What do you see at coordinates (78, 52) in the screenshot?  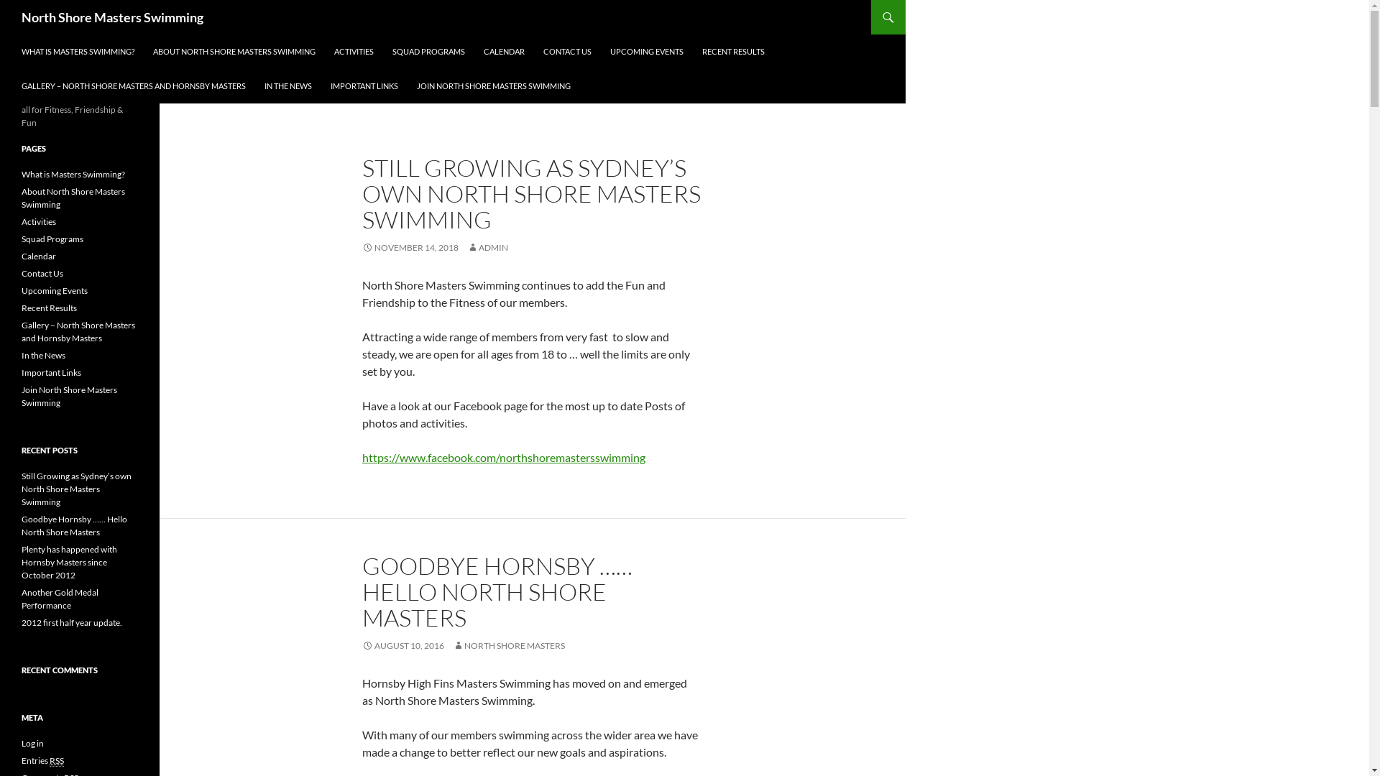 I see `WHAT IS MASTERS SWIMMING?` at bounding box center [78, 52].